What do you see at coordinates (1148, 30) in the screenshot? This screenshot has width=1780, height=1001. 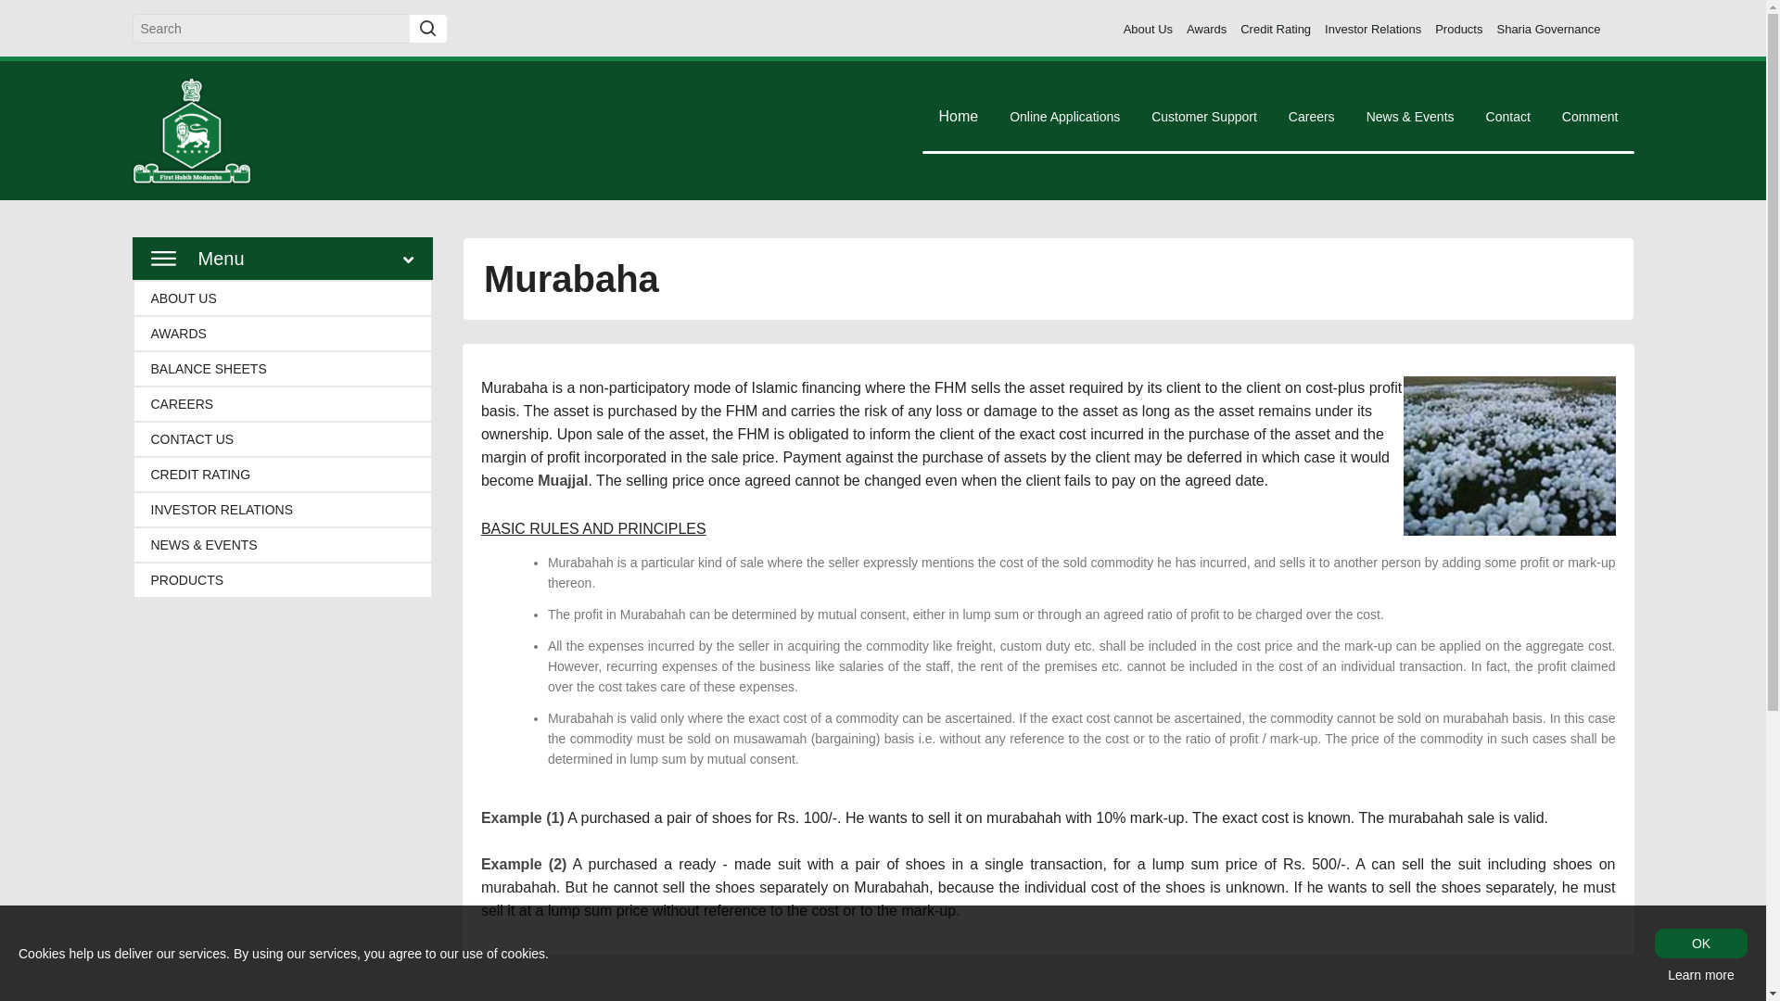 I see `About Us` at bounding box center [1148, 30].